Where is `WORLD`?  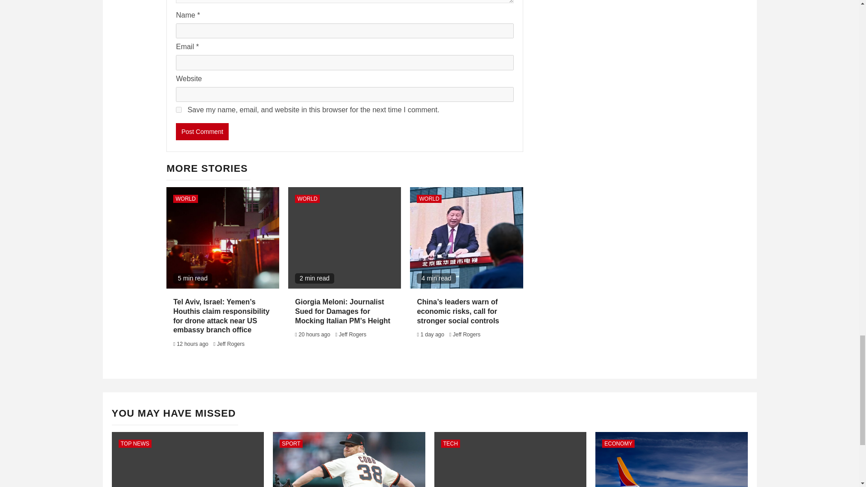
WORLD is located at coordinates (186, 199).